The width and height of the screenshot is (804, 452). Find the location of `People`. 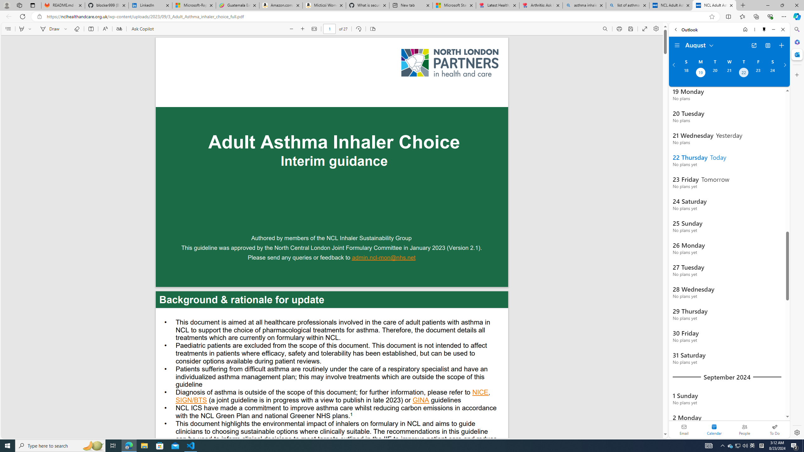

People is located at coordinates (744, 429).